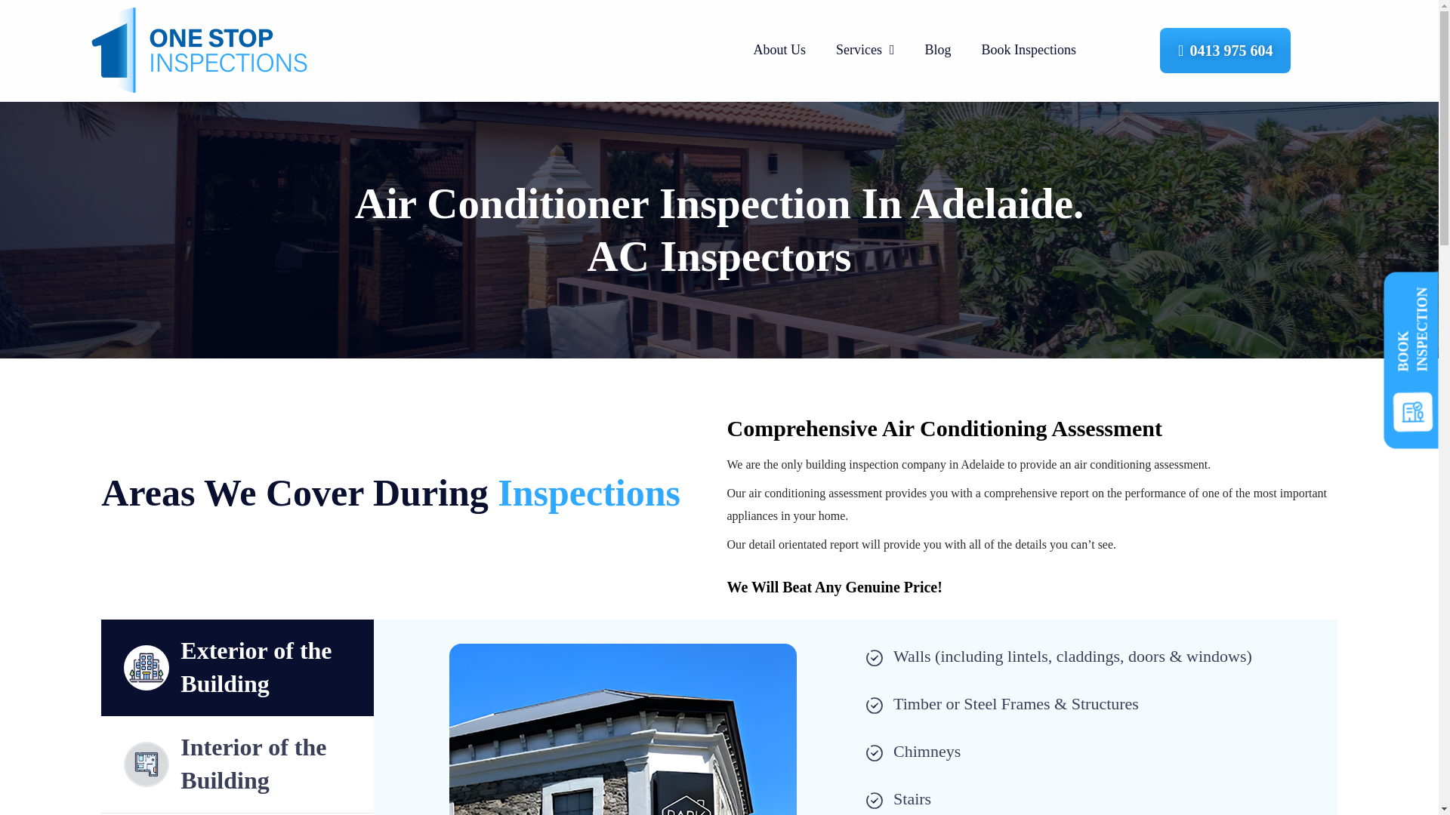 Image resolution: width=1450 pixels, height=815 pixels. I want to click on About Us, so click(779, 50).